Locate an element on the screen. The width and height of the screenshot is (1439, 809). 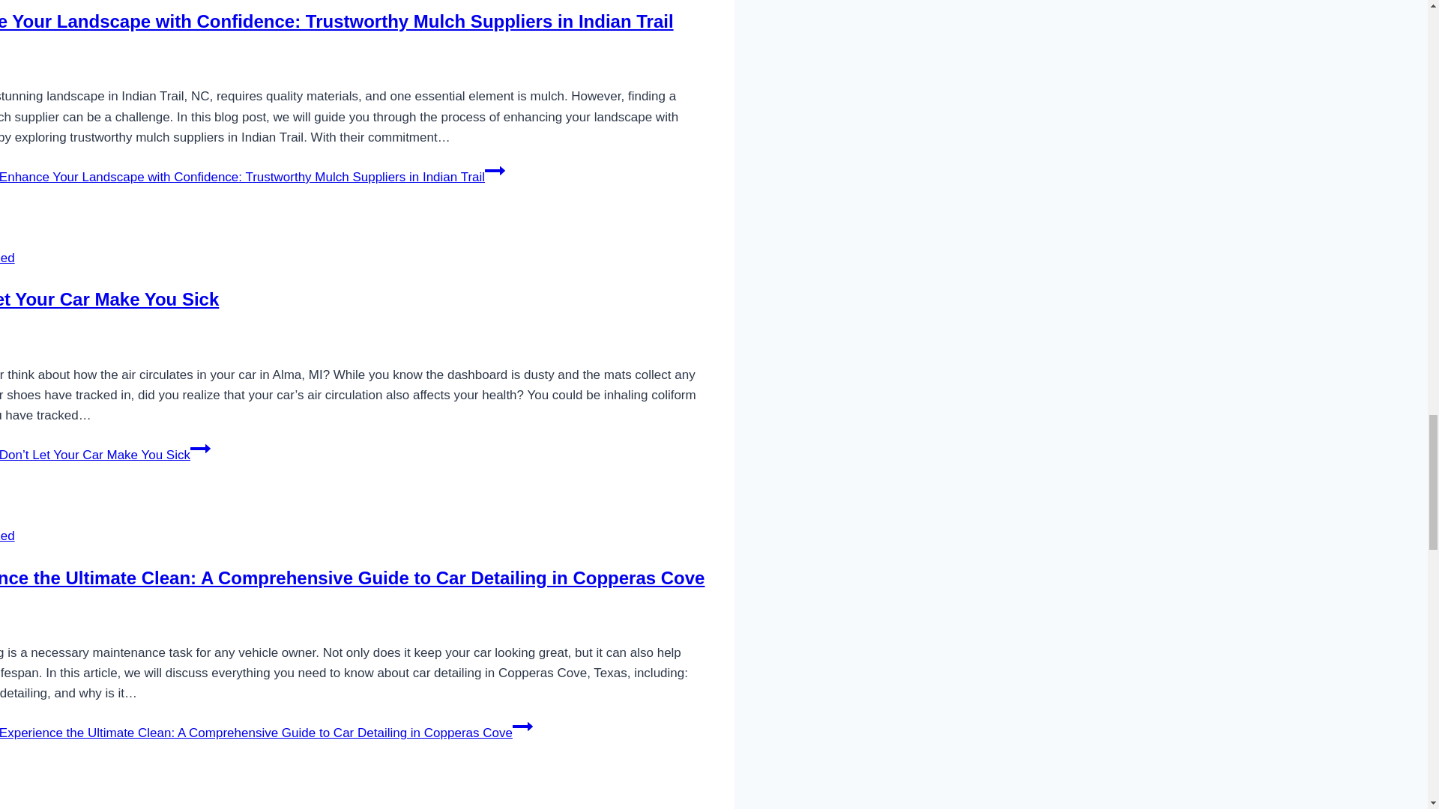
Uncategorized is located at coordinates (7, 808).